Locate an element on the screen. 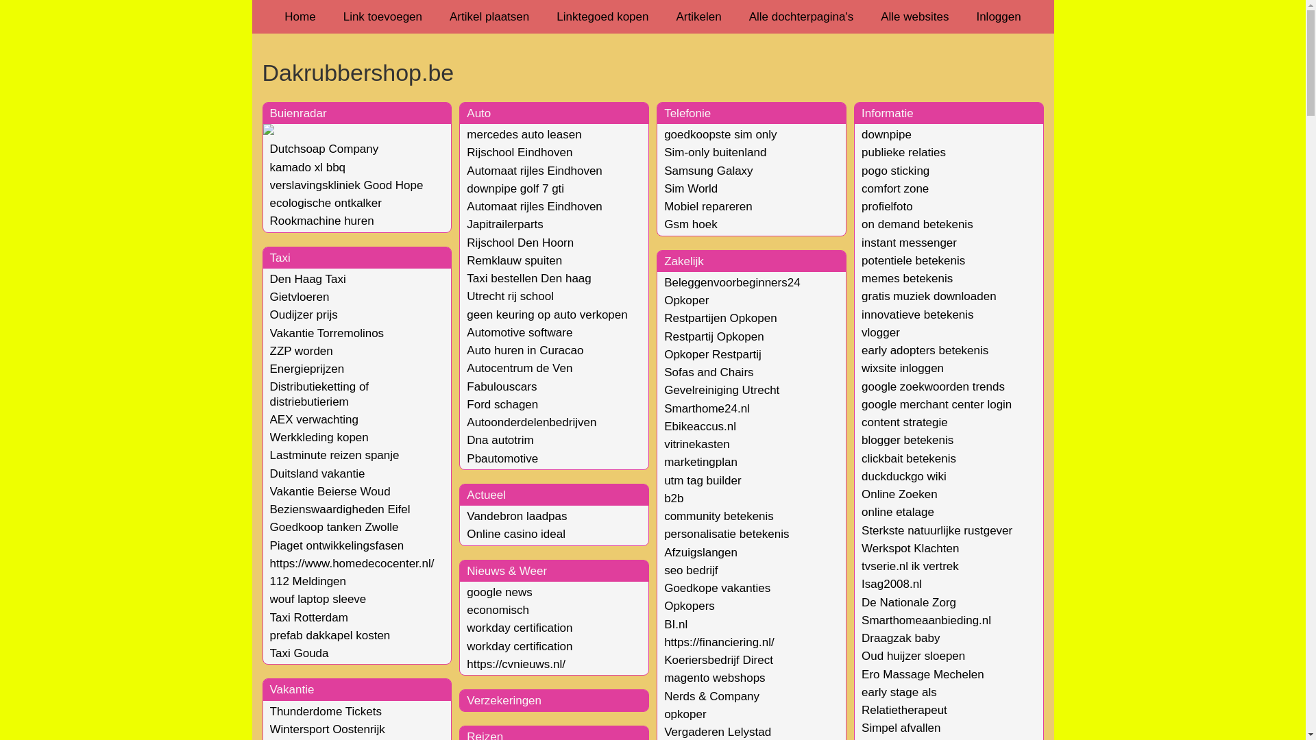 The image size is (1316, 740). Taxi Gouda is located at coordinates (300, 654).